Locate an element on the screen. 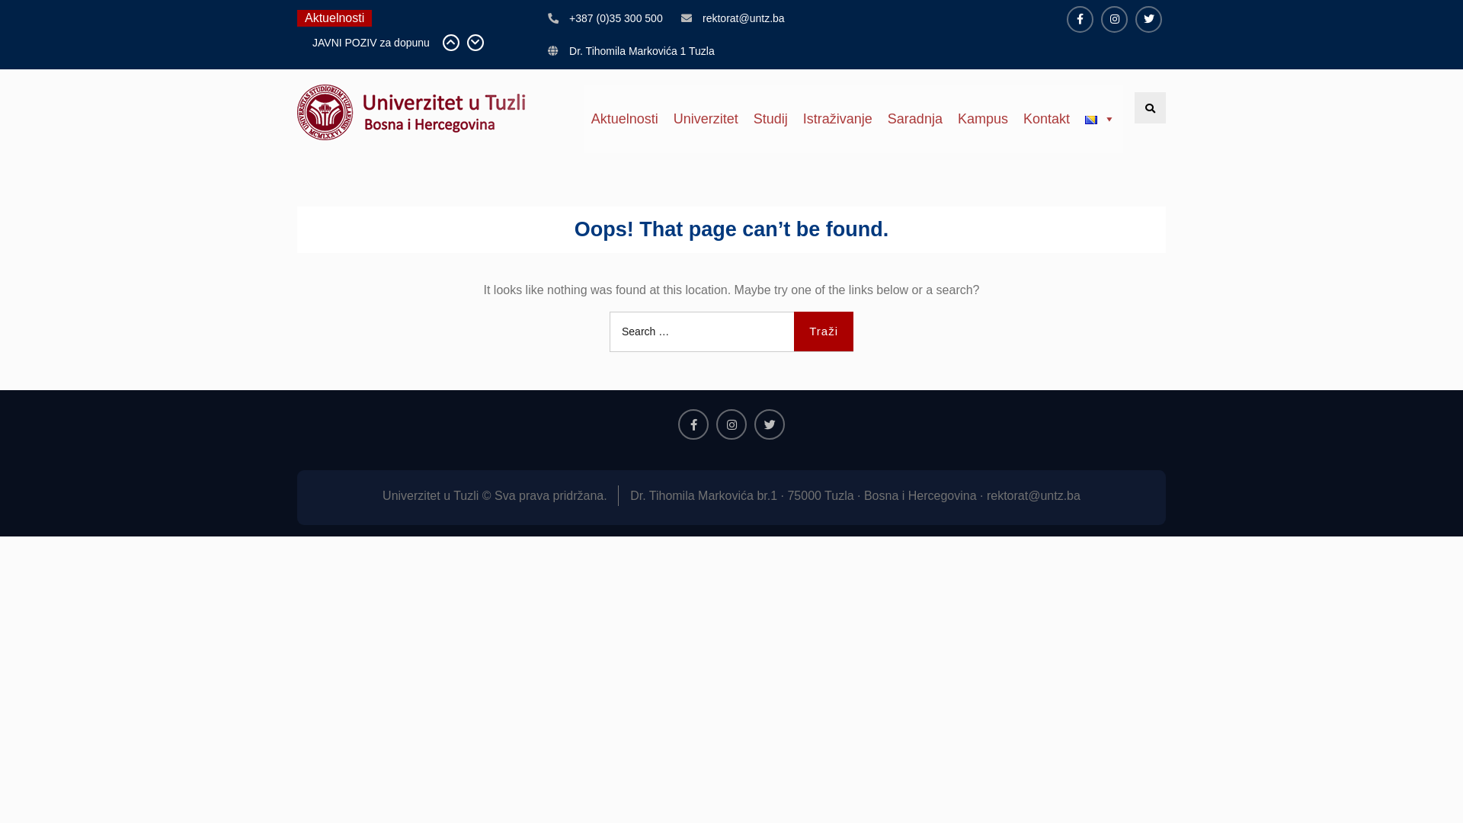 The width and height of the screenshot is (1463, 823). Search is located at coordinates (1151, 108).